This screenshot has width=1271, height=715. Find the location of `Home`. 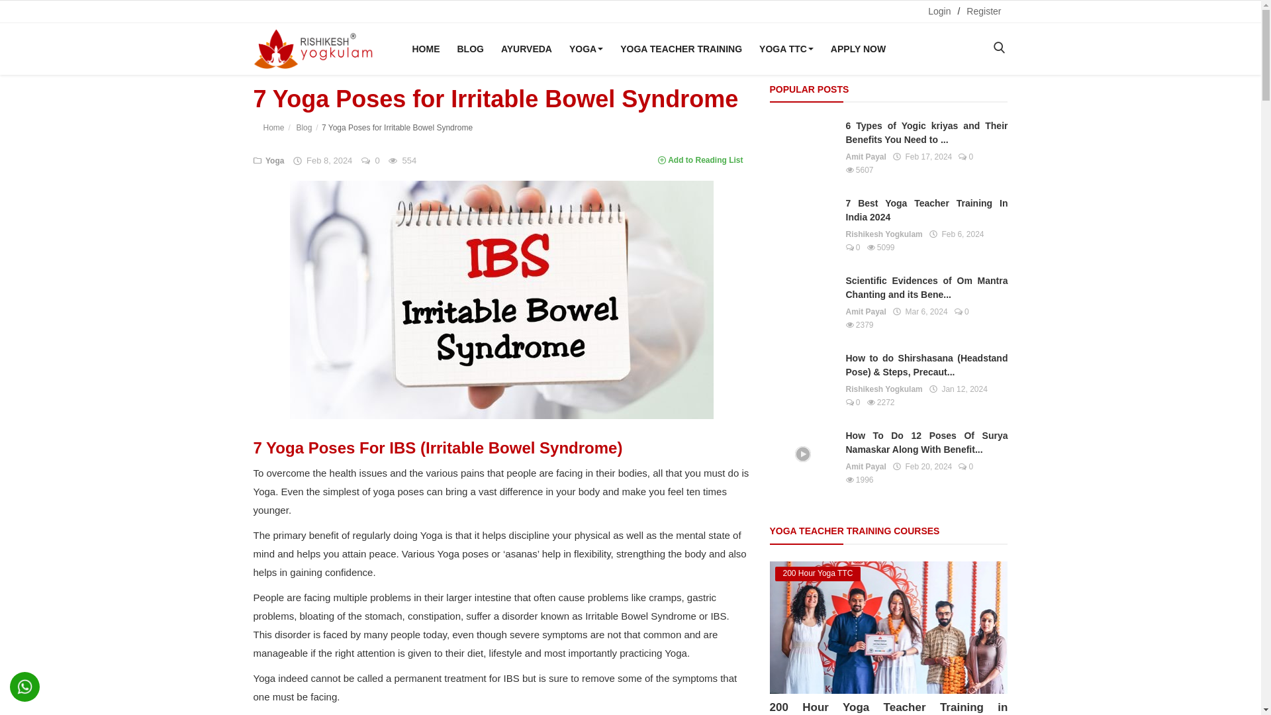

Home is located at coordinates (425, 49).